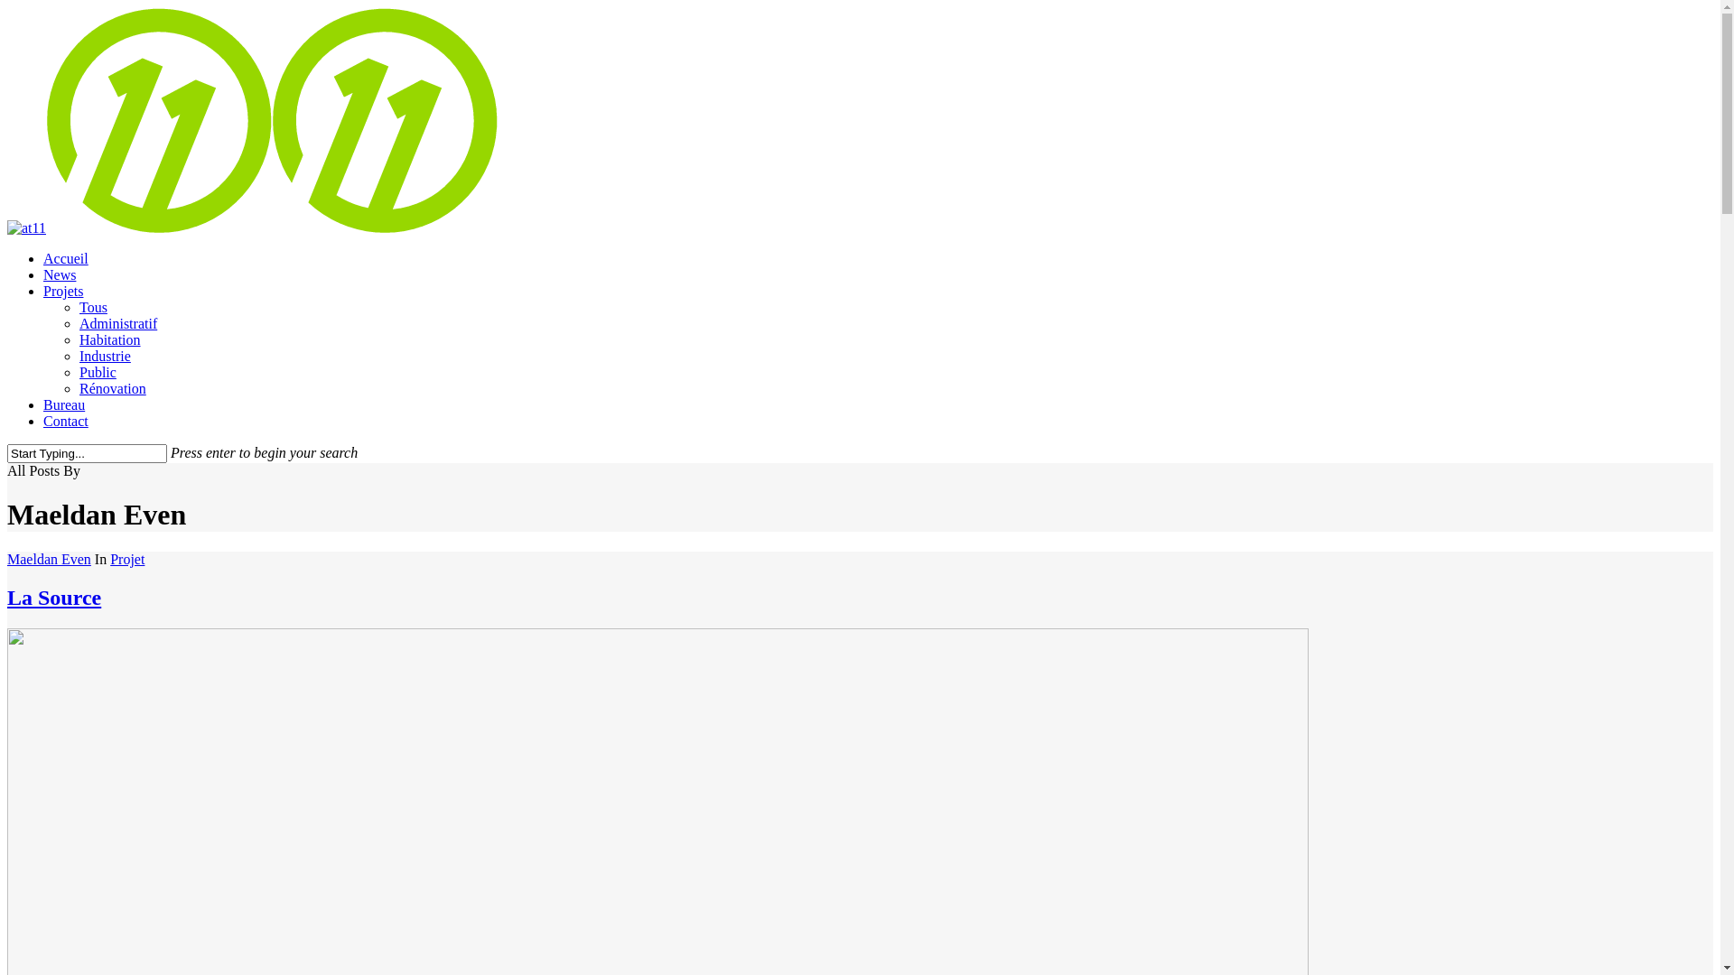 This screenshot has width=1734, height=975. What do you see at coordinates (49, 560) in the screenshot?
I see `Maeldan Even` at bounding box center [49, 560].